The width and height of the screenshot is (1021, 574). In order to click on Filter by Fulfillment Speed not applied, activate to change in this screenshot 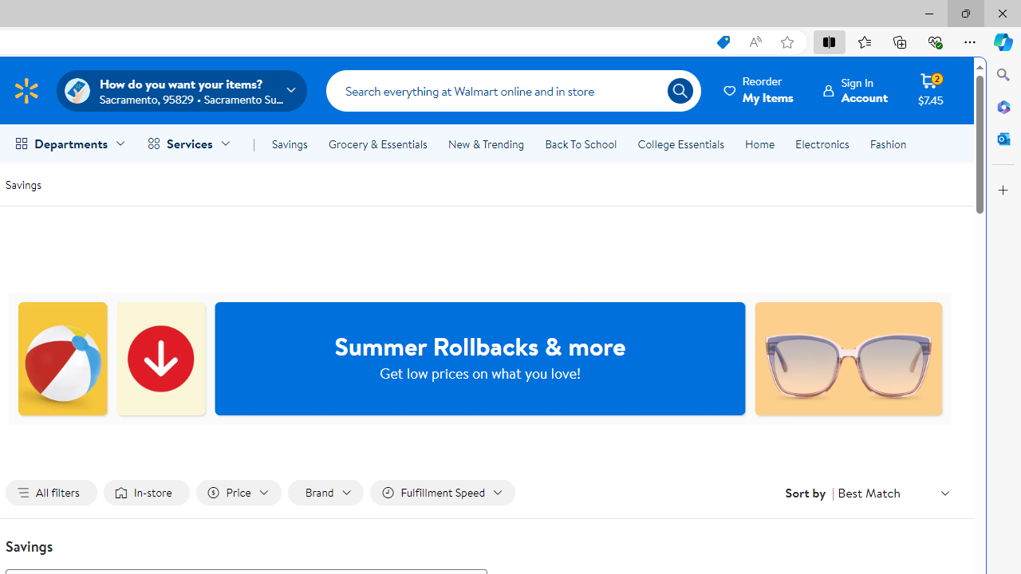, I will do `click(442, 493)`.